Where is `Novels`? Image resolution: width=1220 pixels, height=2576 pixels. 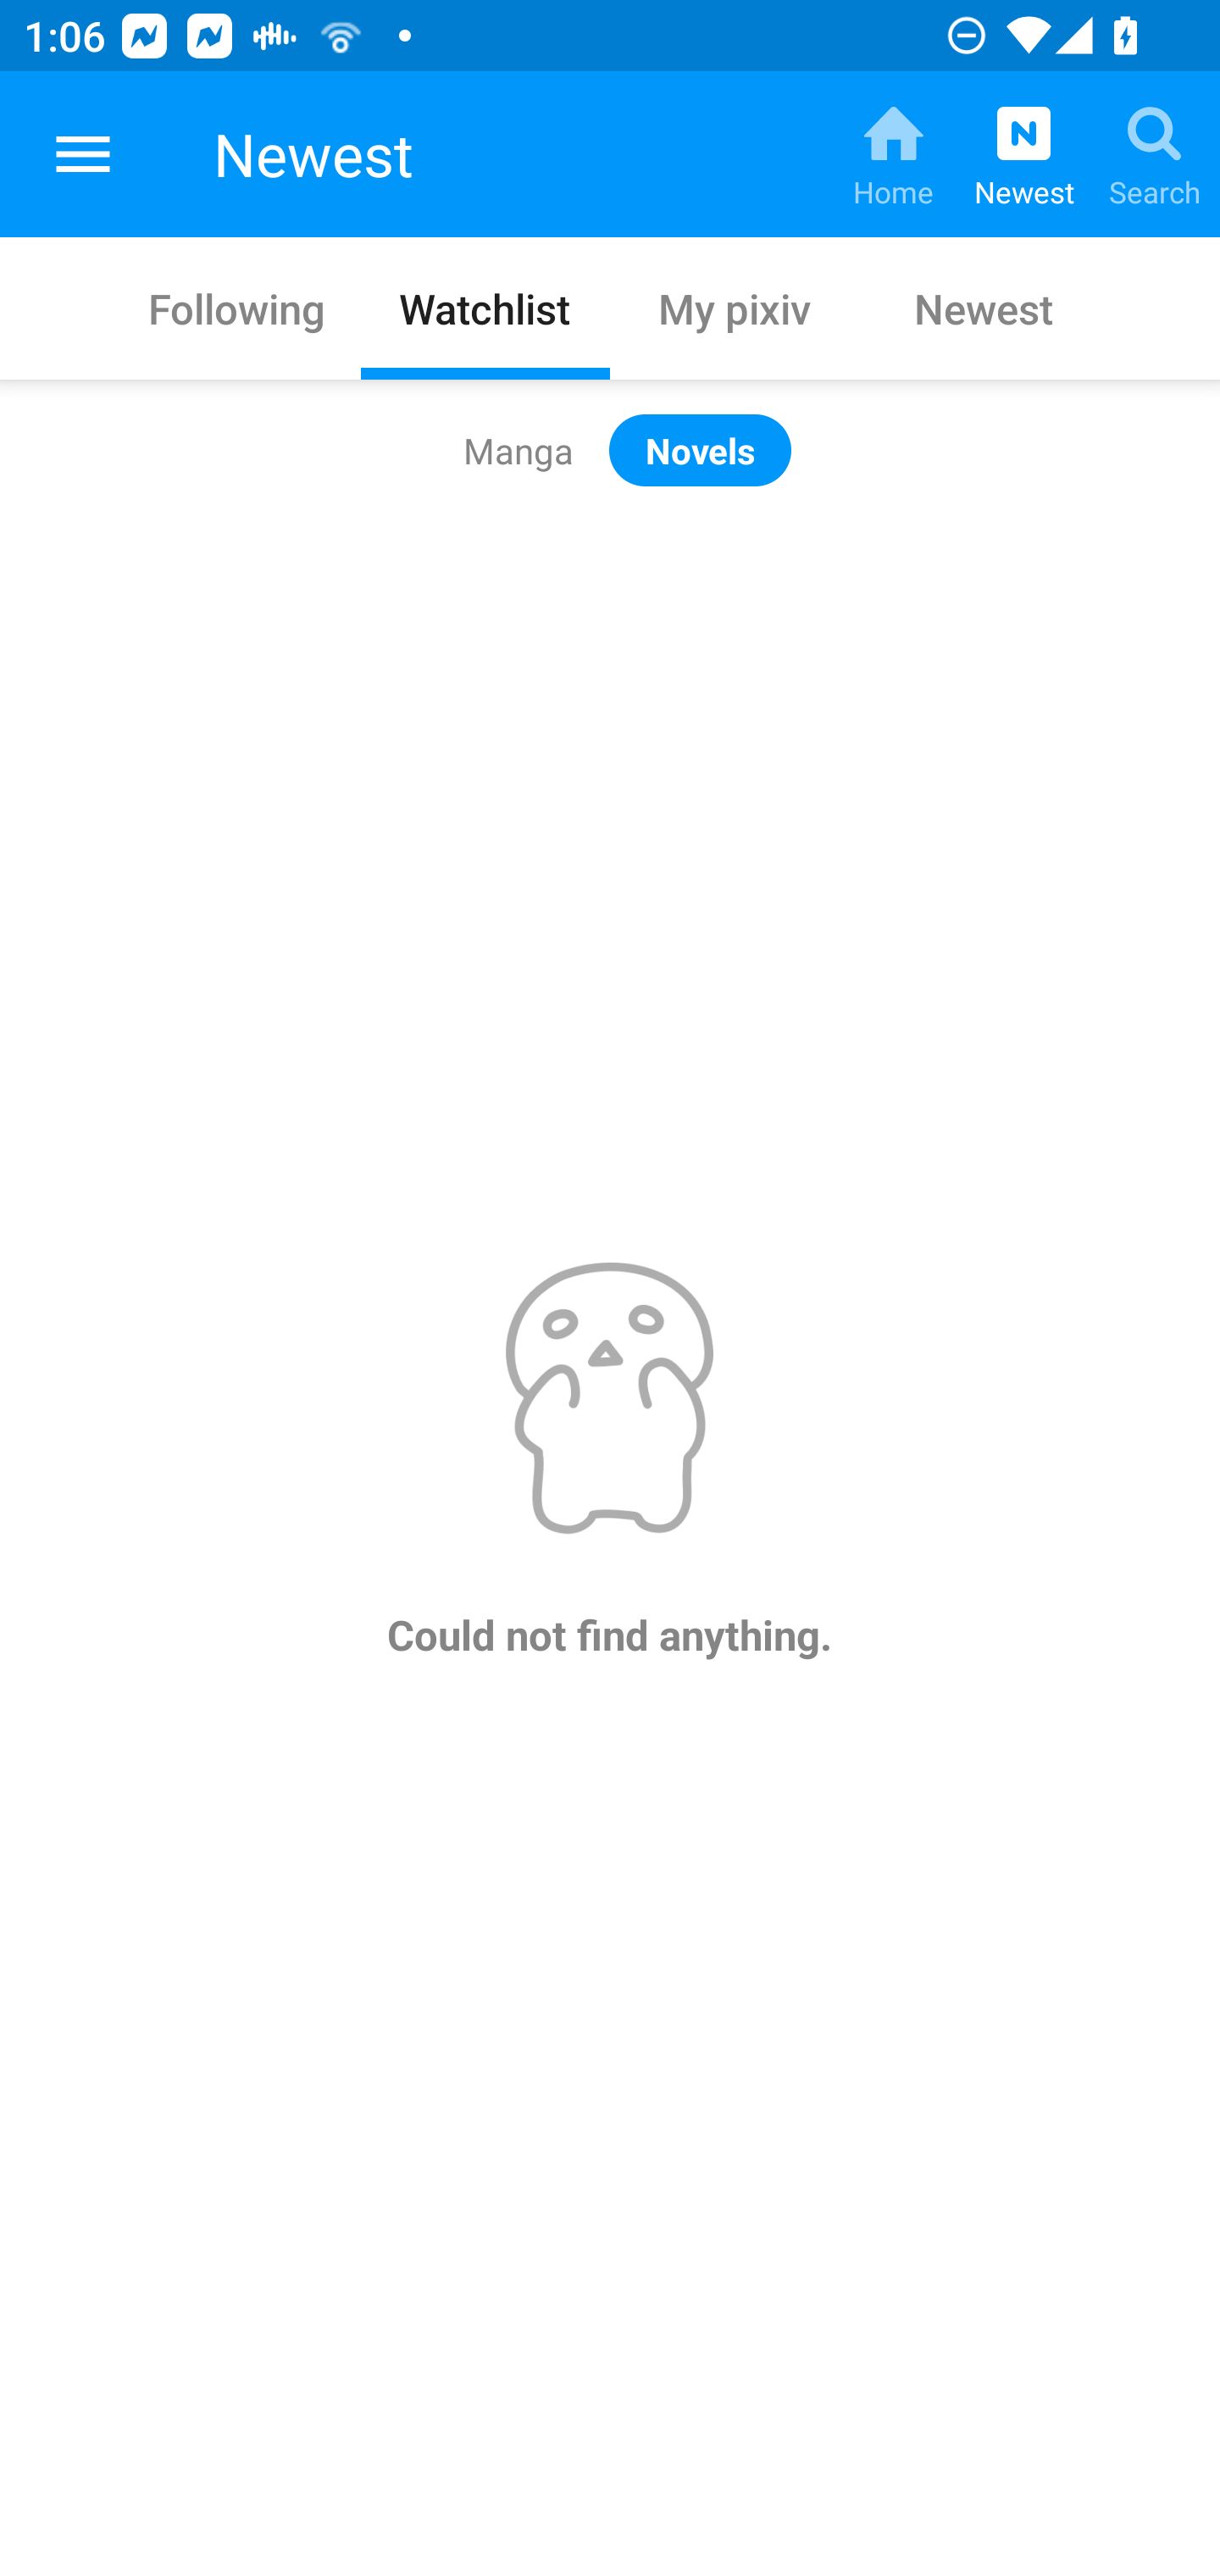 Novels is located at coordinates (700, 451).